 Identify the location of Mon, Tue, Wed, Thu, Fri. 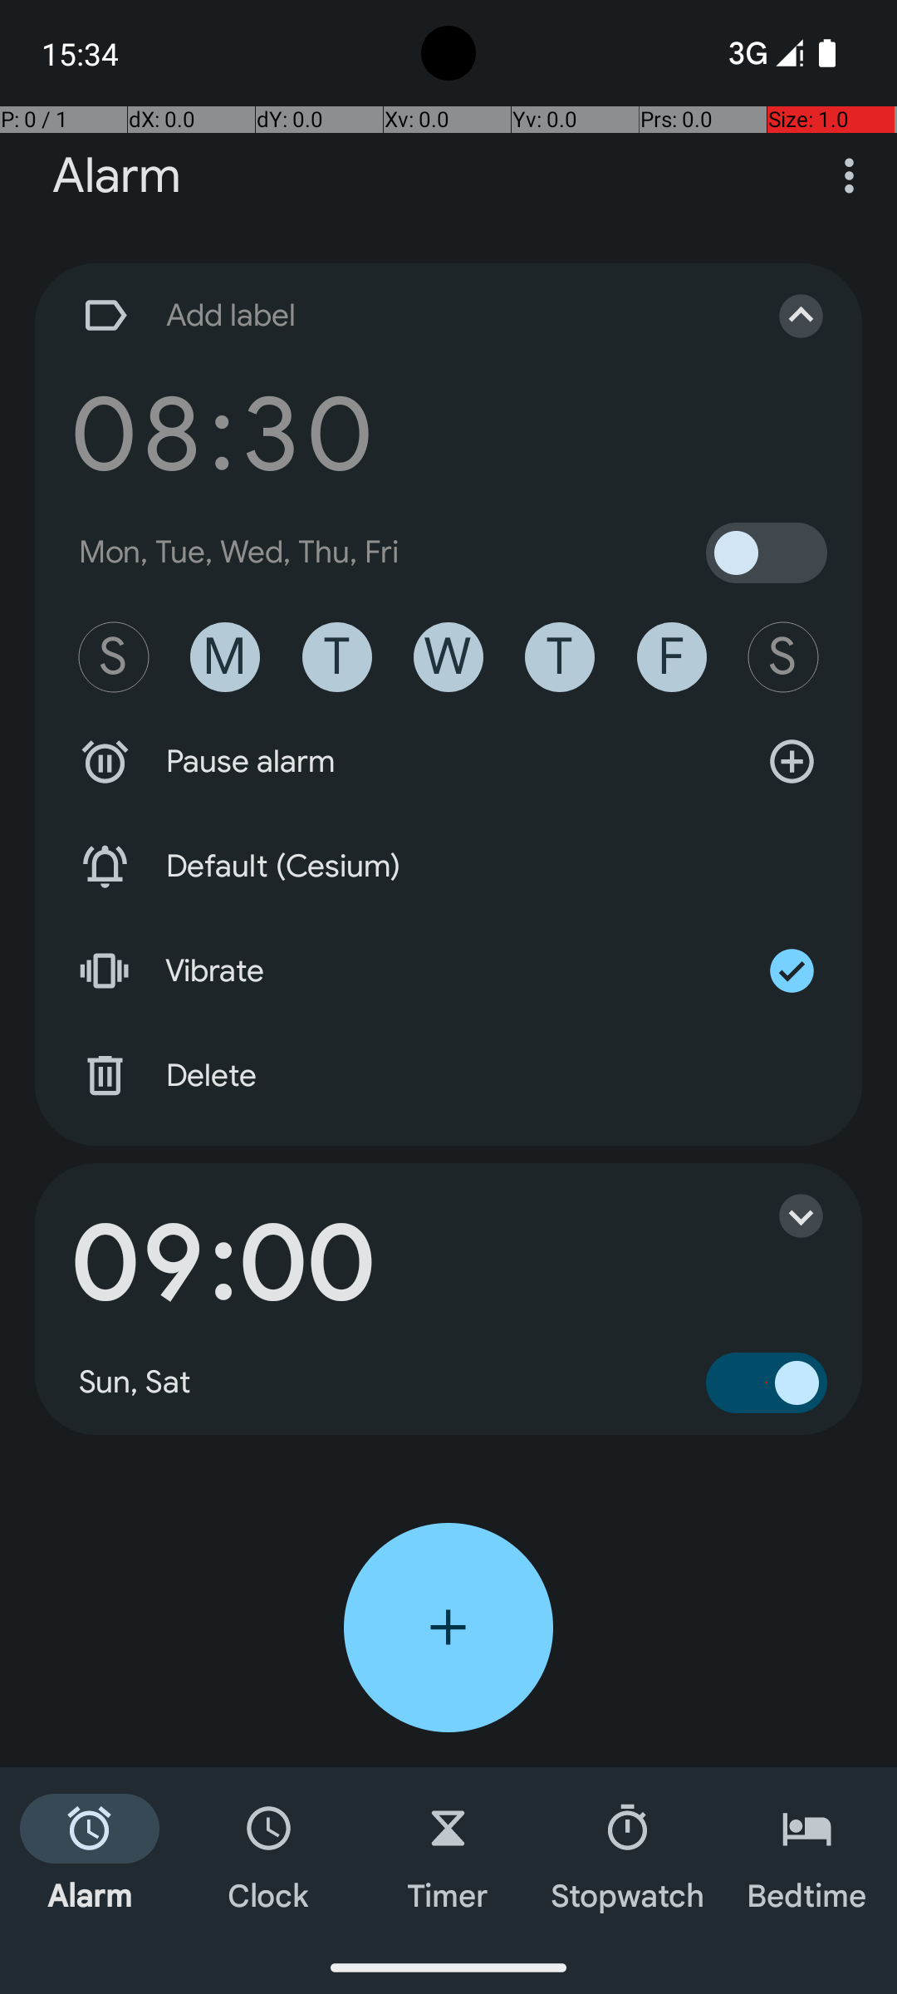
(239, 552).